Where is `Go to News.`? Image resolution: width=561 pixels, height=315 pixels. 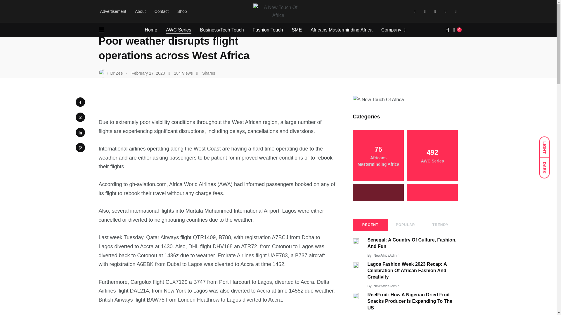
Go to News. is located at coordinates (151, 9).